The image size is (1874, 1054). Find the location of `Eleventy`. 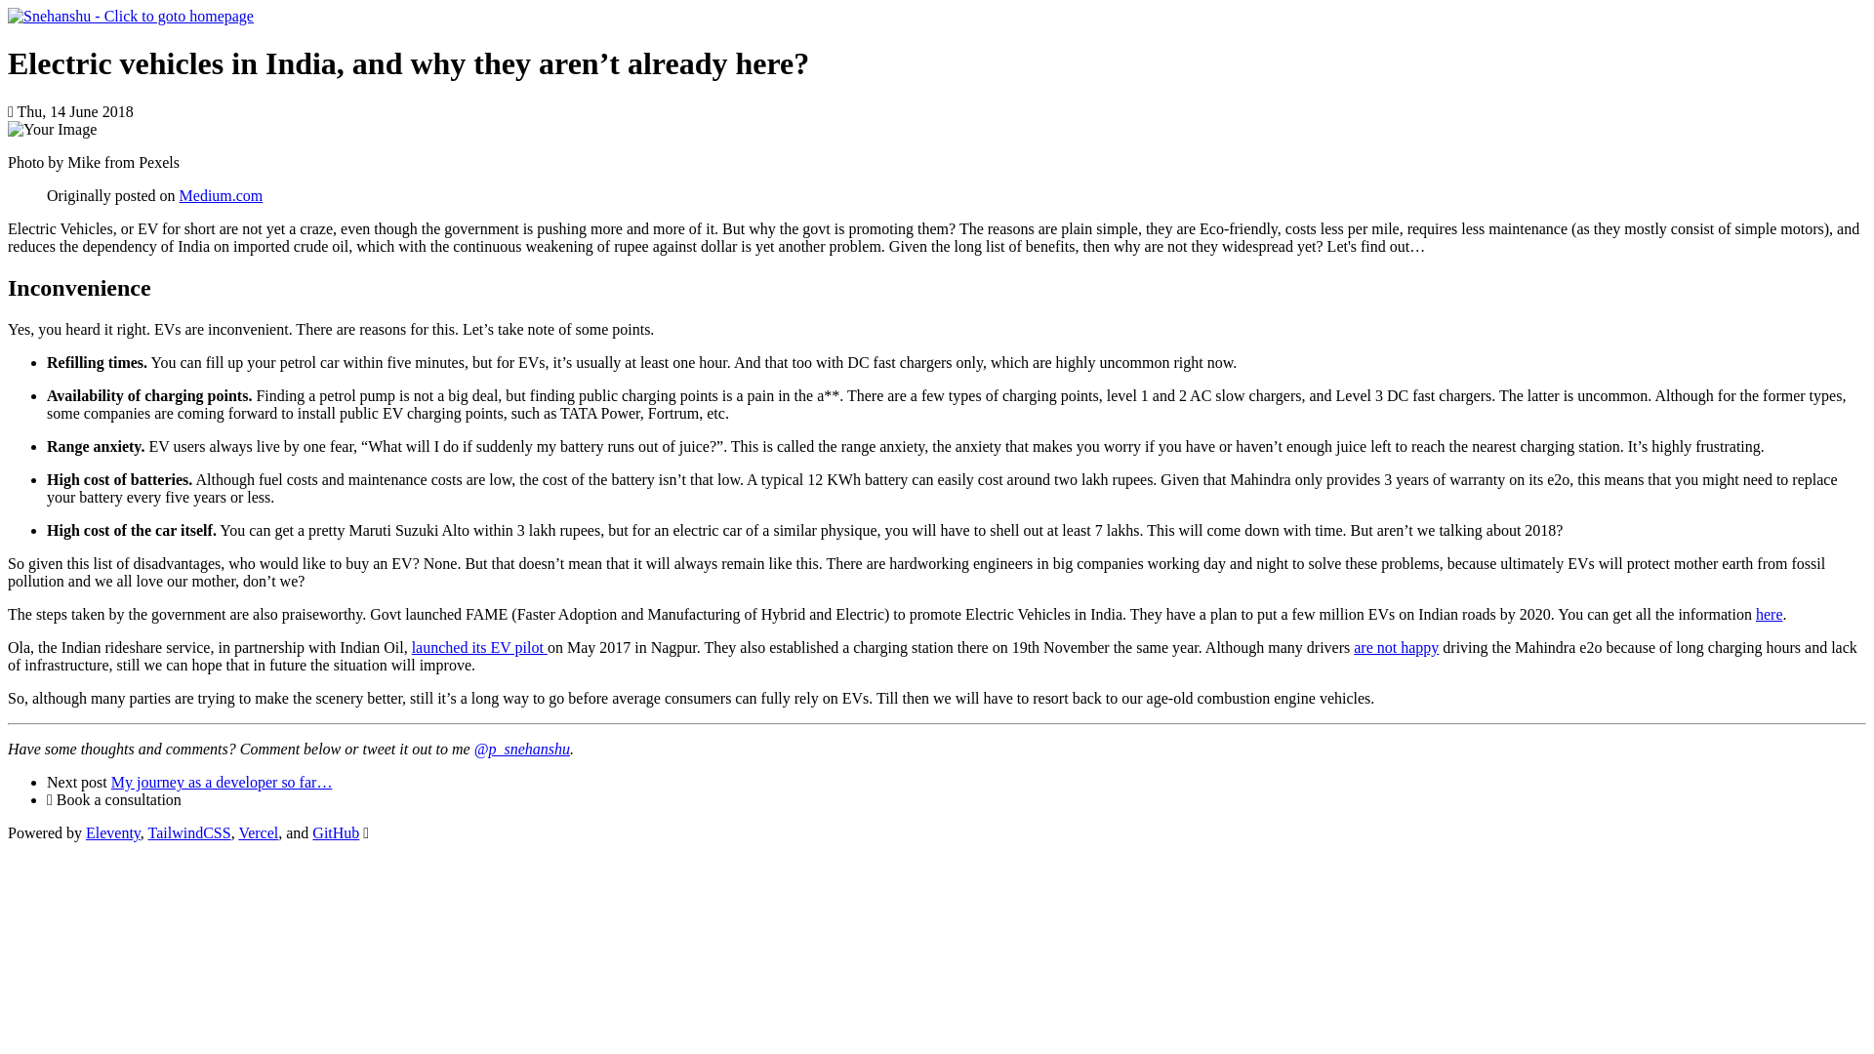

Eleventy is located at coordinates (113, 831).